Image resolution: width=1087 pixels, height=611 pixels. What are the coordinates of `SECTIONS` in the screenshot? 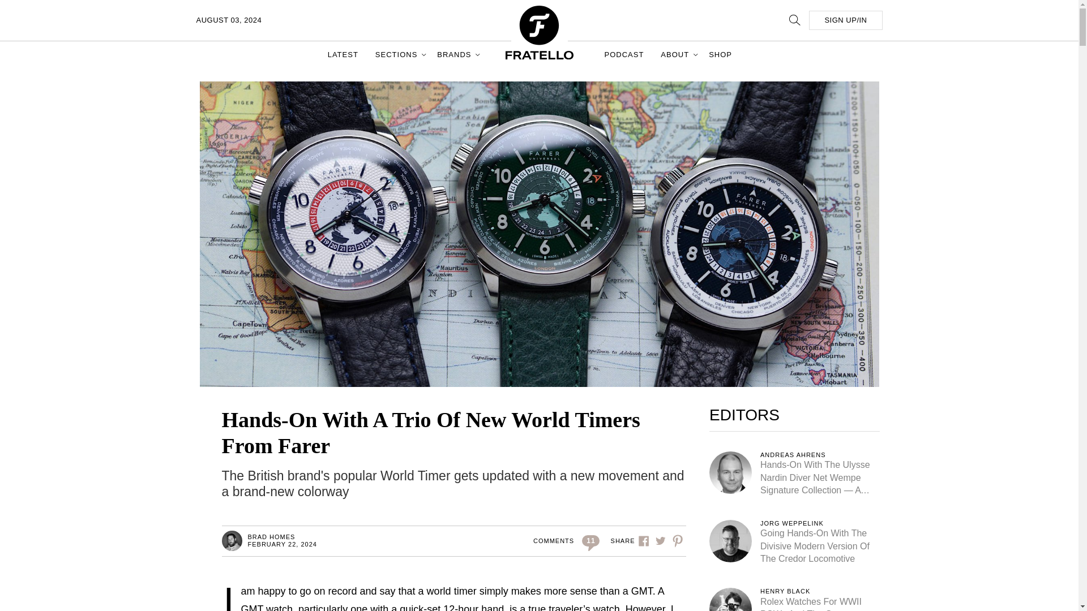 It's located at (397, 54).